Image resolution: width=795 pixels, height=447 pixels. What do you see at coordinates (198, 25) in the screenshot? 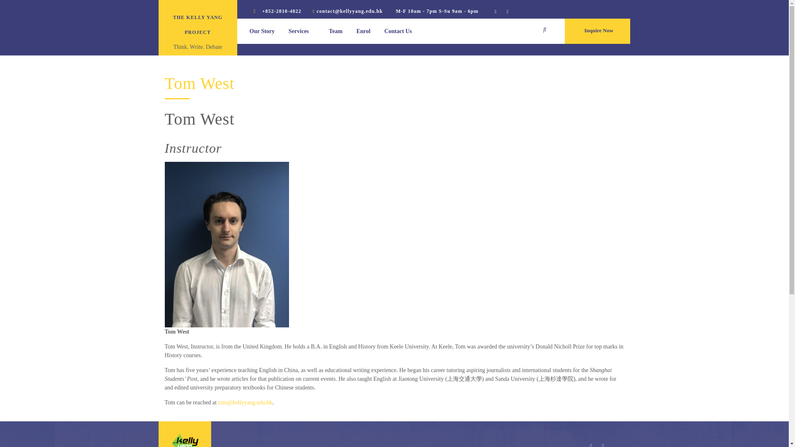
I see `THE KELLY YANG PROJECT` at bounding box center [198, 25].